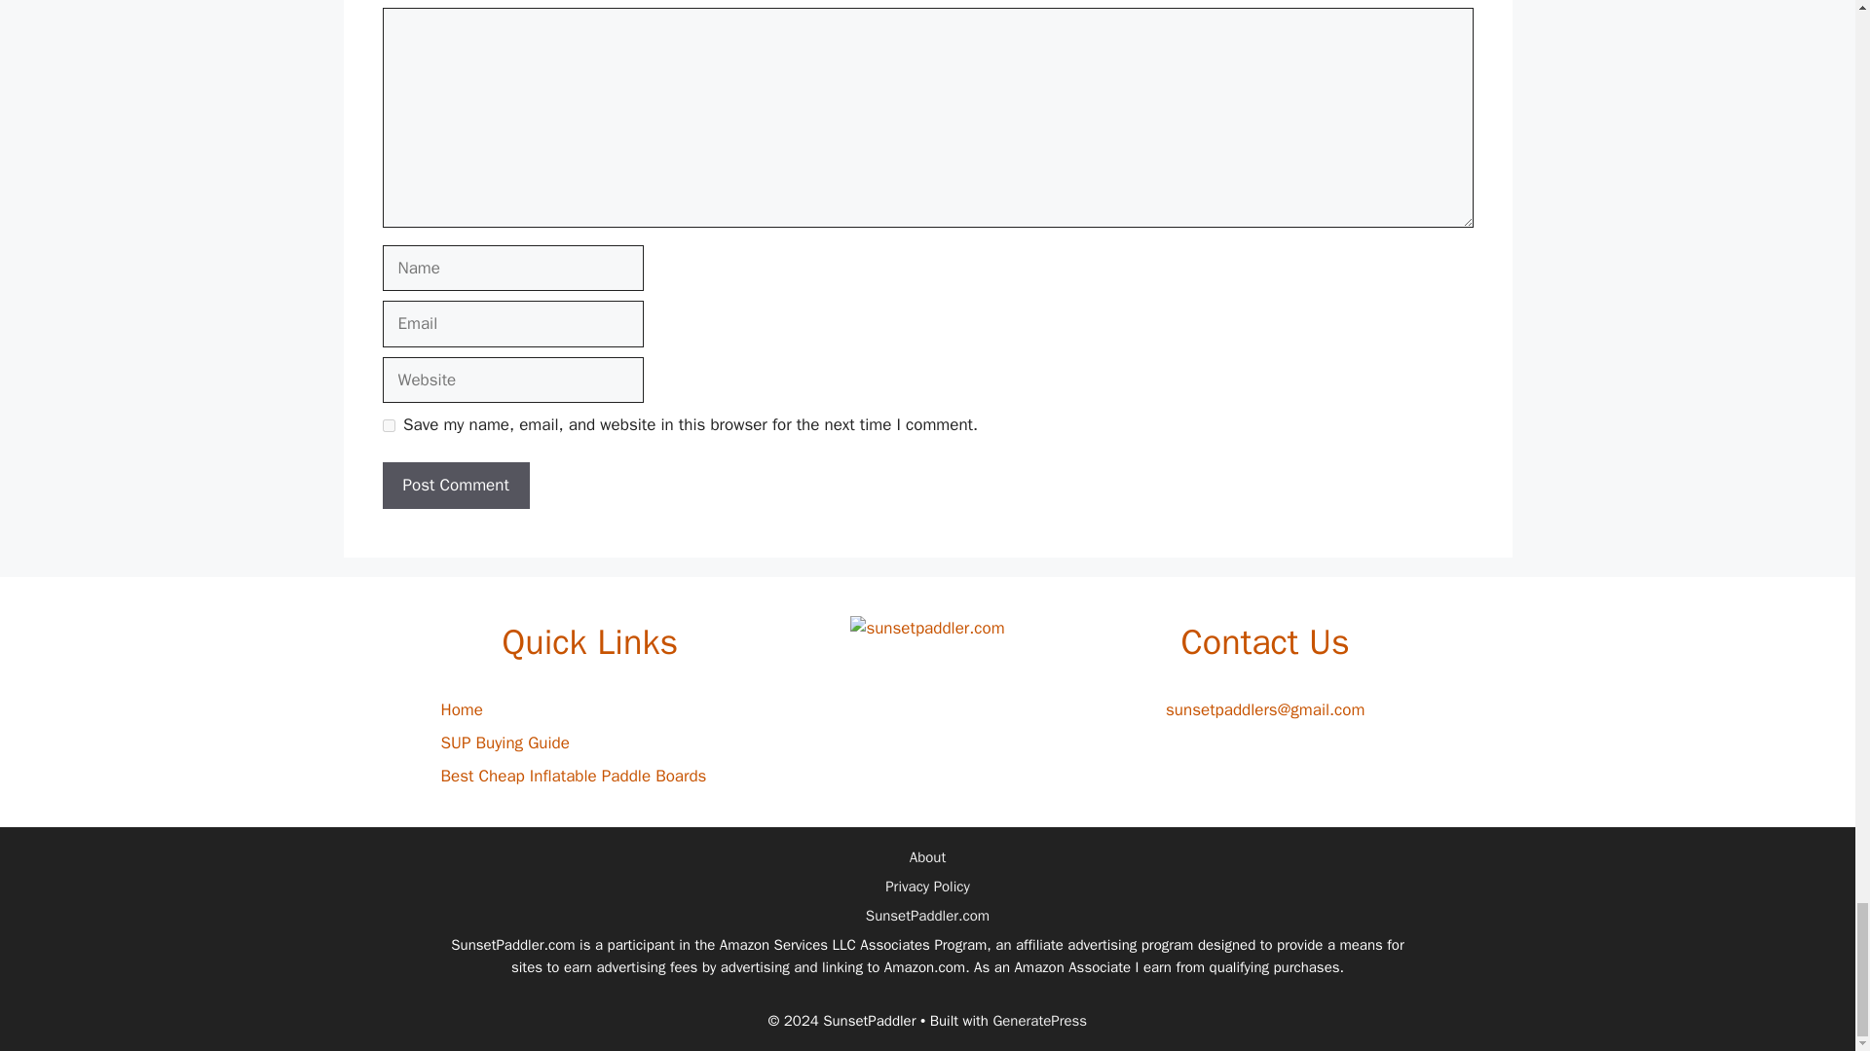  Describe the element at coordinates (388, 424) in the screenshot. I see `yes` at that location.